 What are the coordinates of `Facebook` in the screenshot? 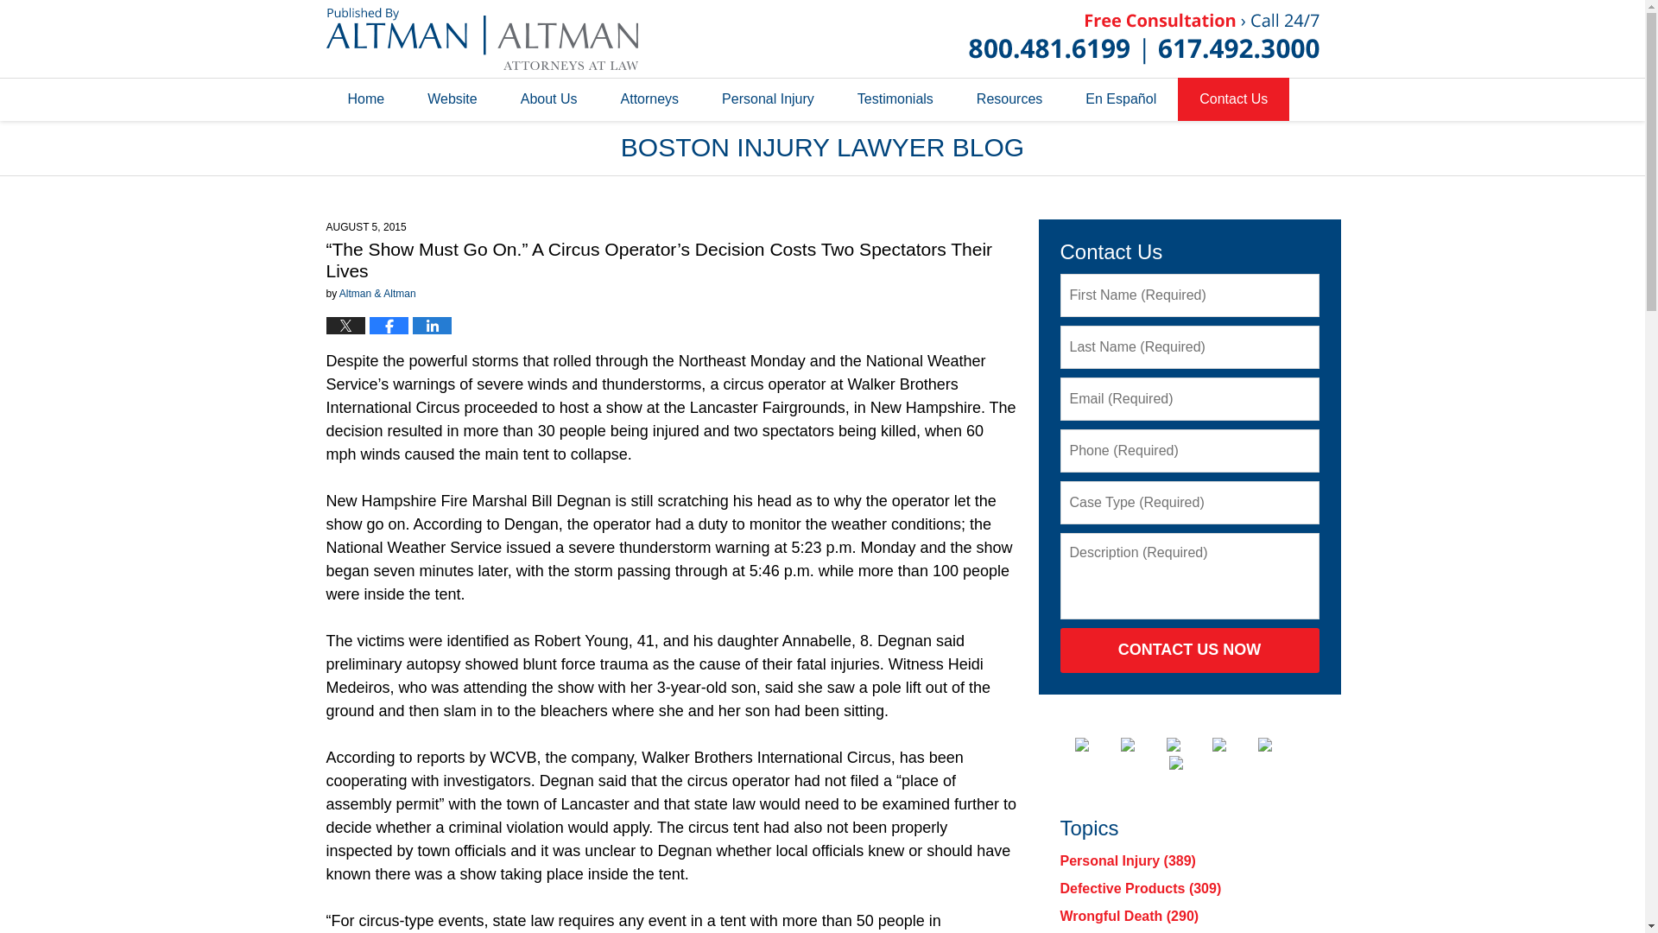 It's located at (1095, 745).